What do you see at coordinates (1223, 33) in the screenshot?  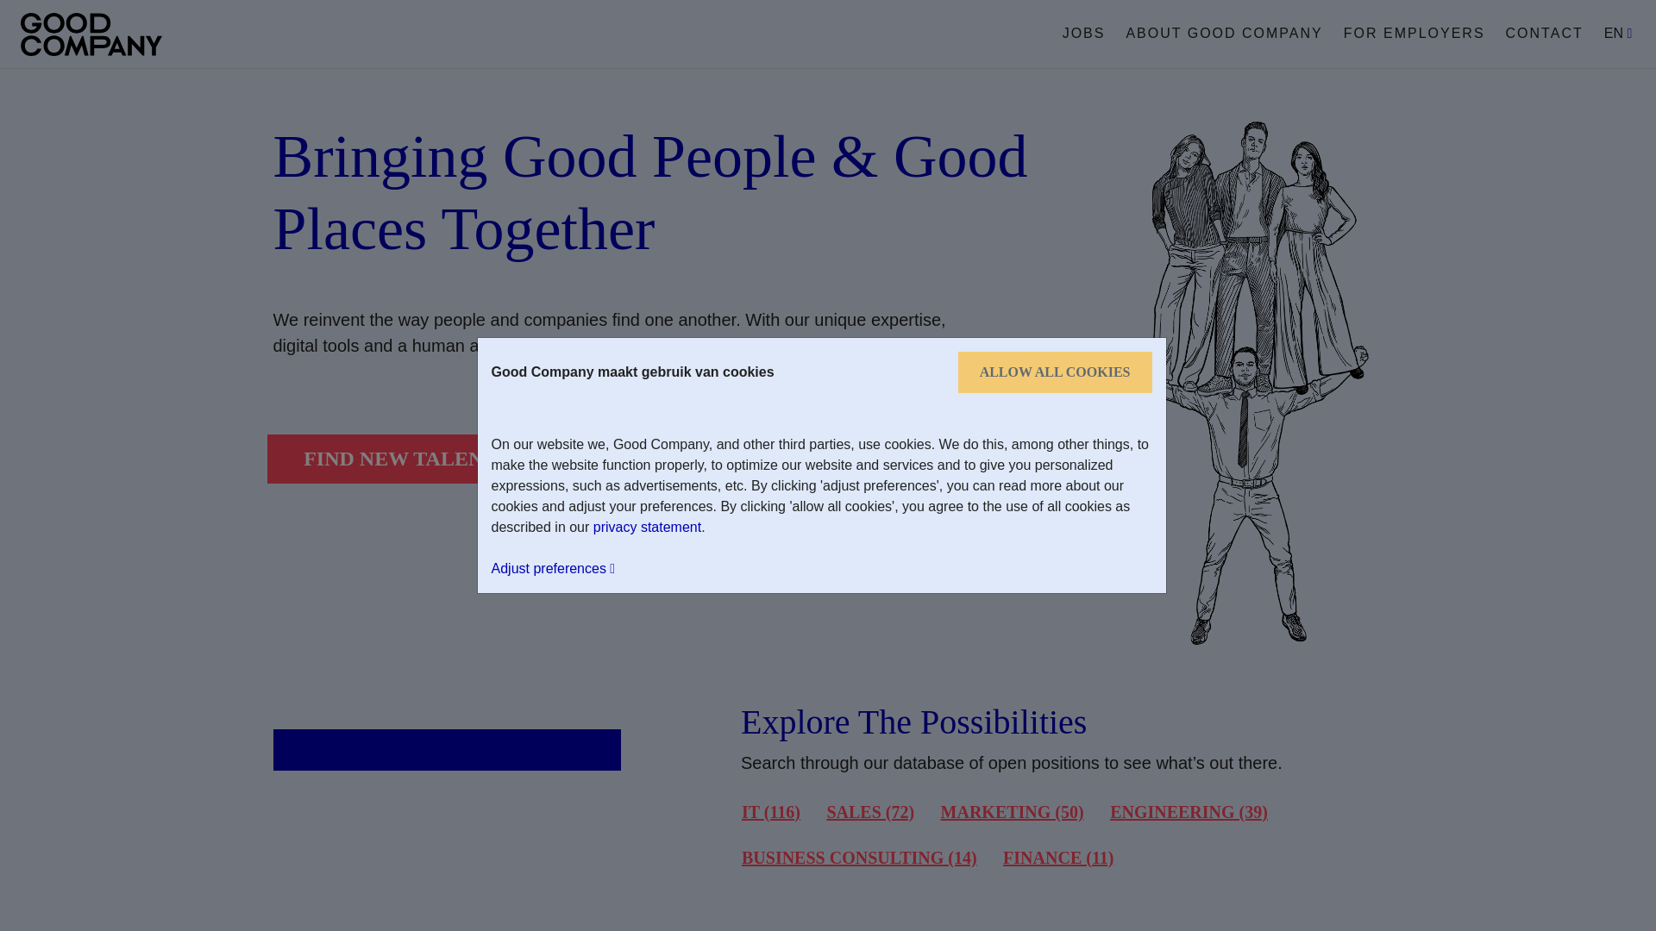 I see `ABOUT GOOD COMPANY` at bounding box center [1223, 33].